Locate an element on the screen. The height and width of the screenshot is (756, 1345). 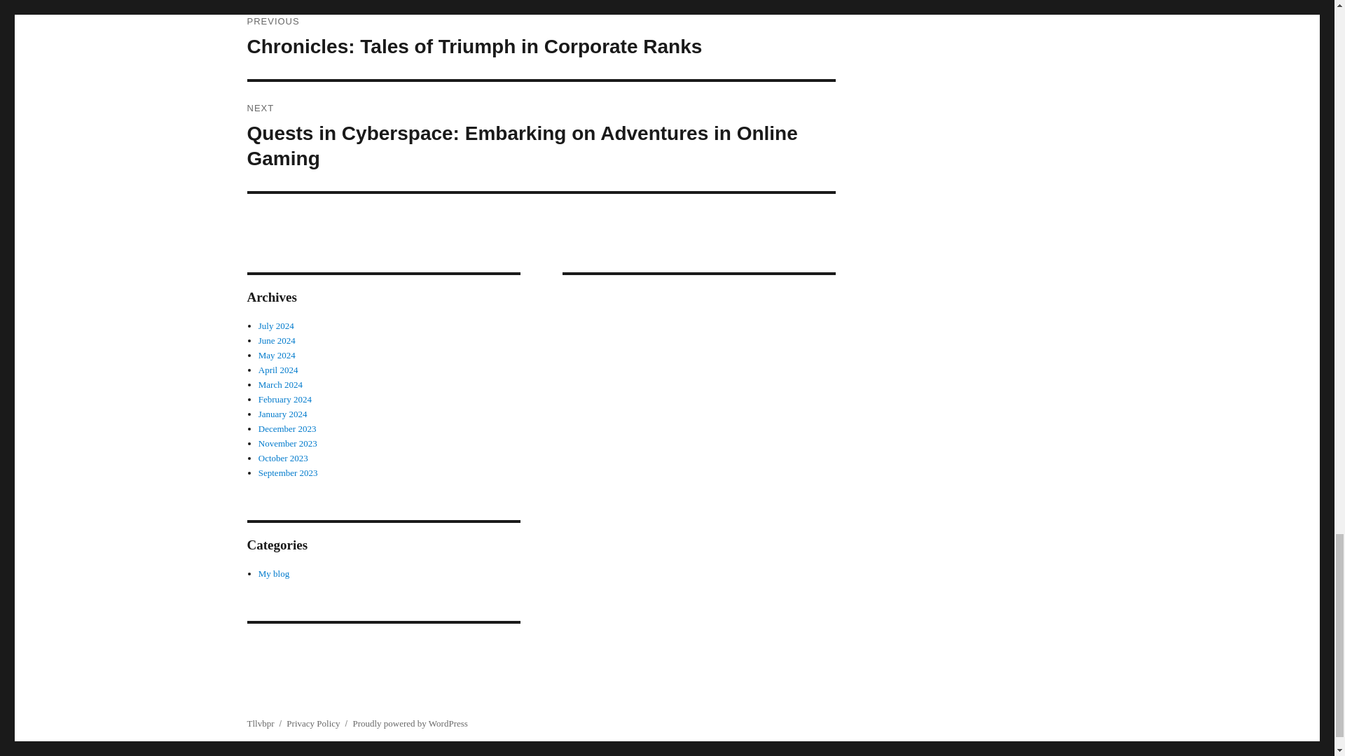
October 2023 is located at coordinates (283, 458).